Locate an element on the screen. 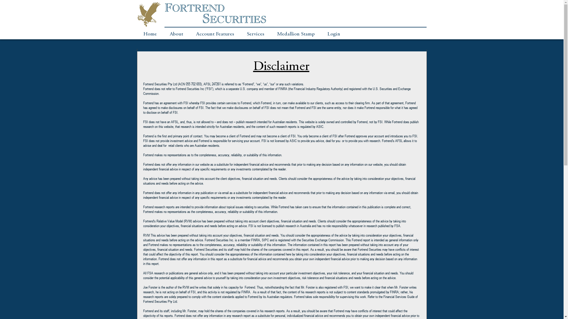 The image size is (568, 319). Medallion Stamp is located at coordinates (296, 34).